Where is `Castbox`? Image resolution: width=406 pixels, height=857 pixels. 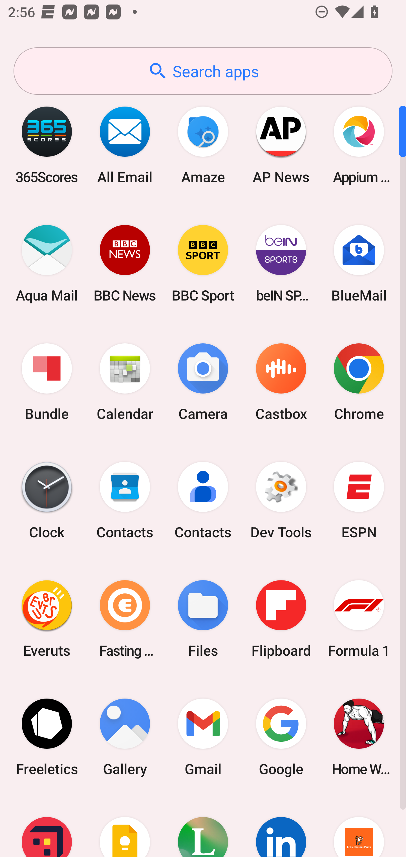 Castbox is located at coordinates (281, 382).